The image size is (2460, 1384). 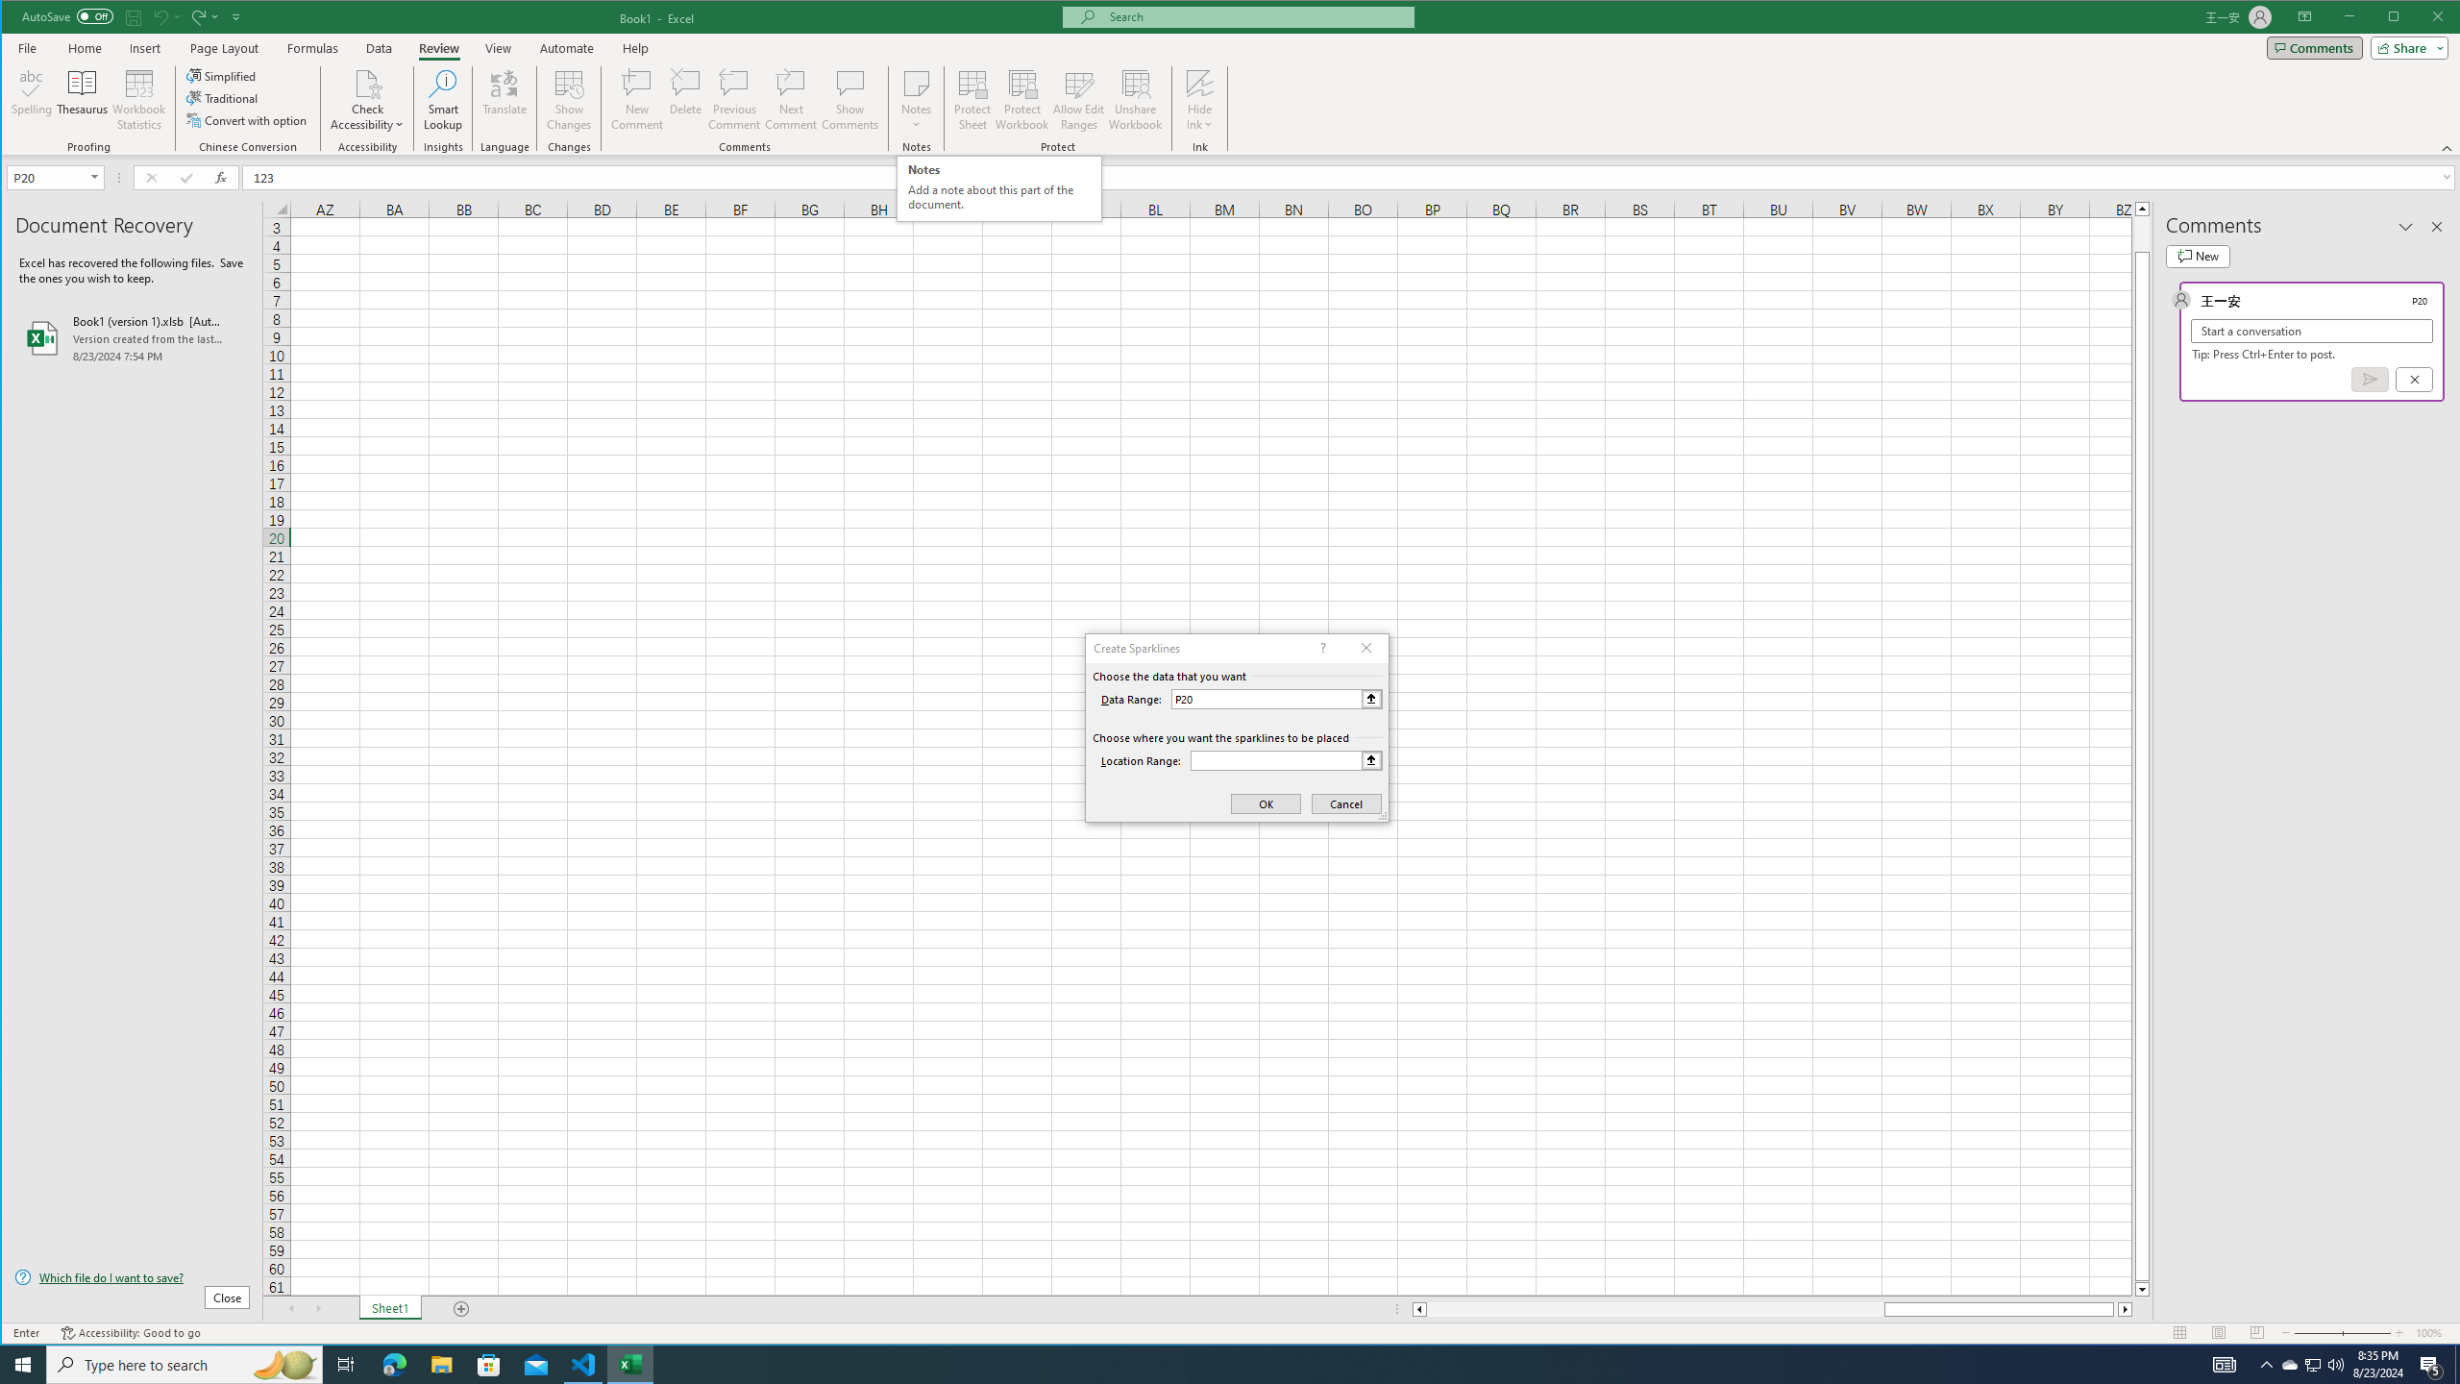 What do you see at coordinates (55, 177) in the screenshot?
I see `Name Box` at bounding box center [55, 177].